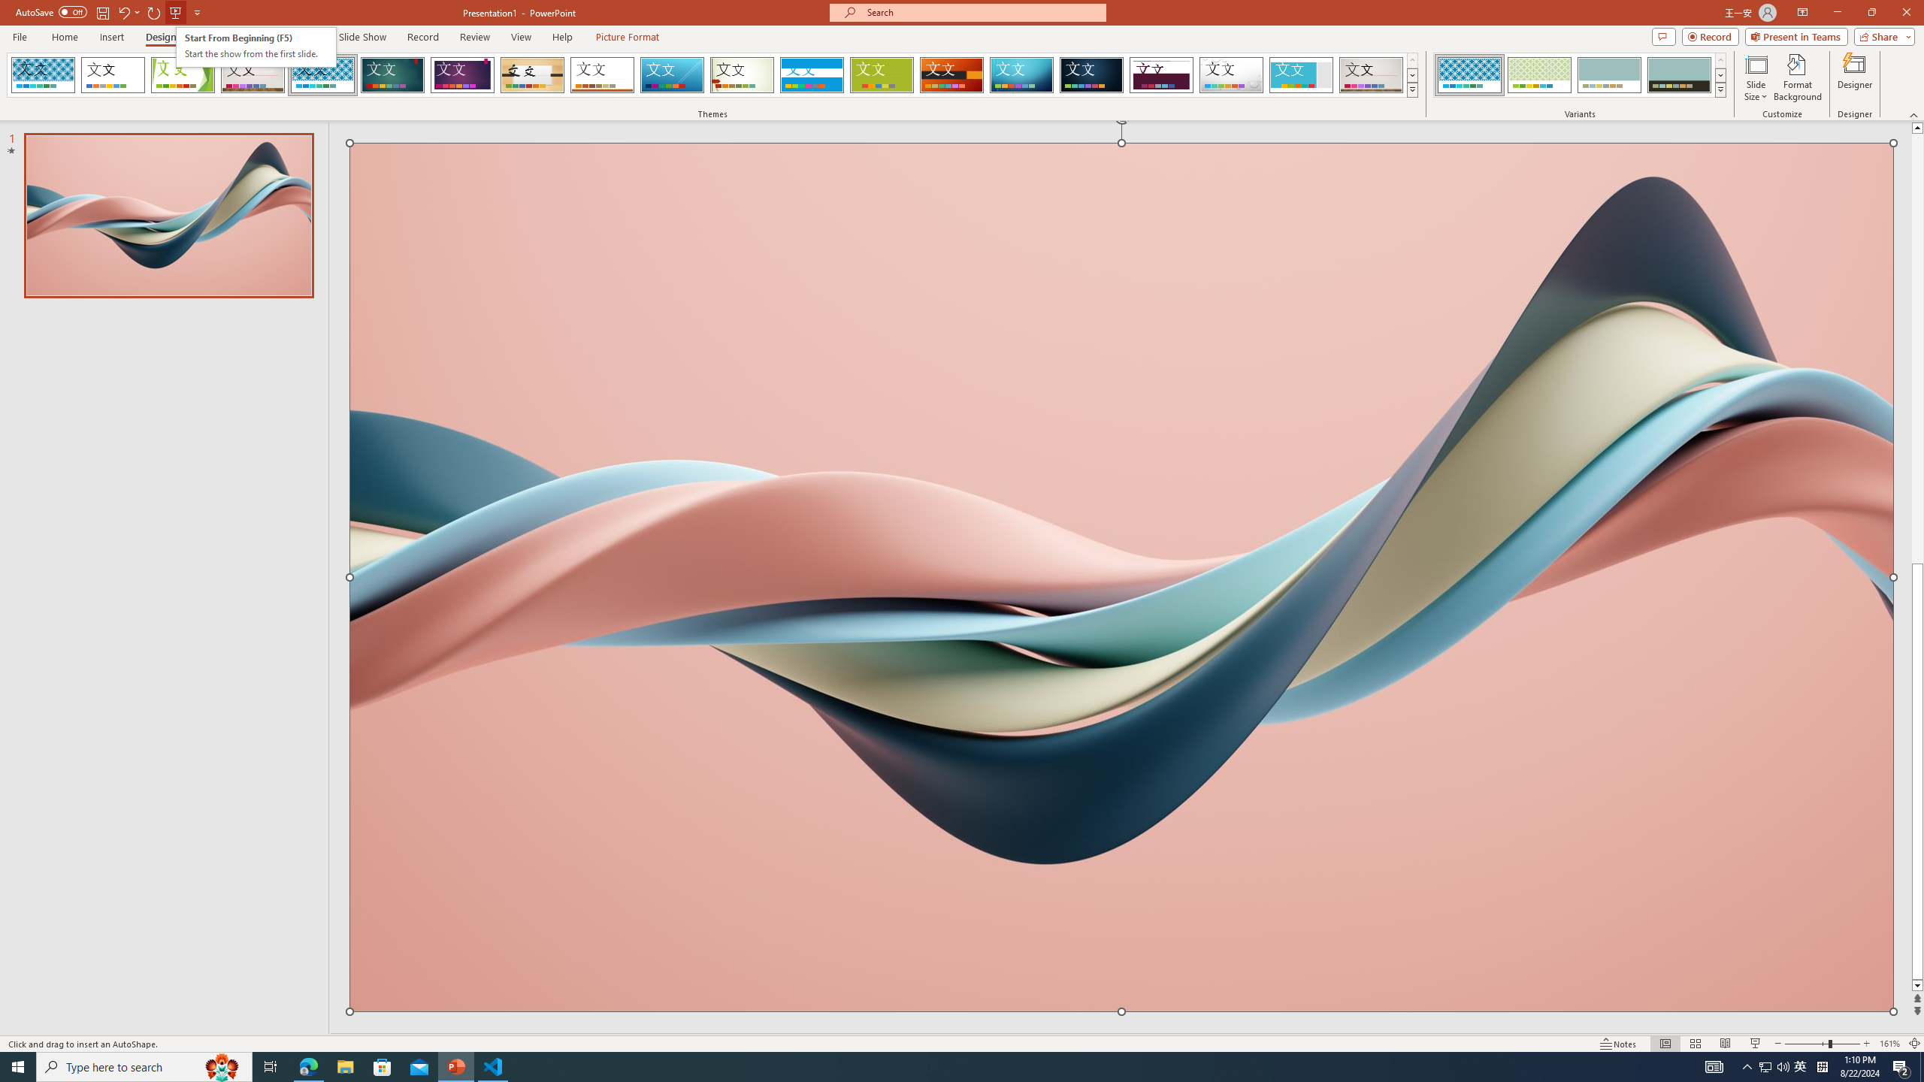 The image size is (1924, 1082). Describe the element at coordinates (1609, 75) in the screenshot. I see `Integral Variant 3` at that location.